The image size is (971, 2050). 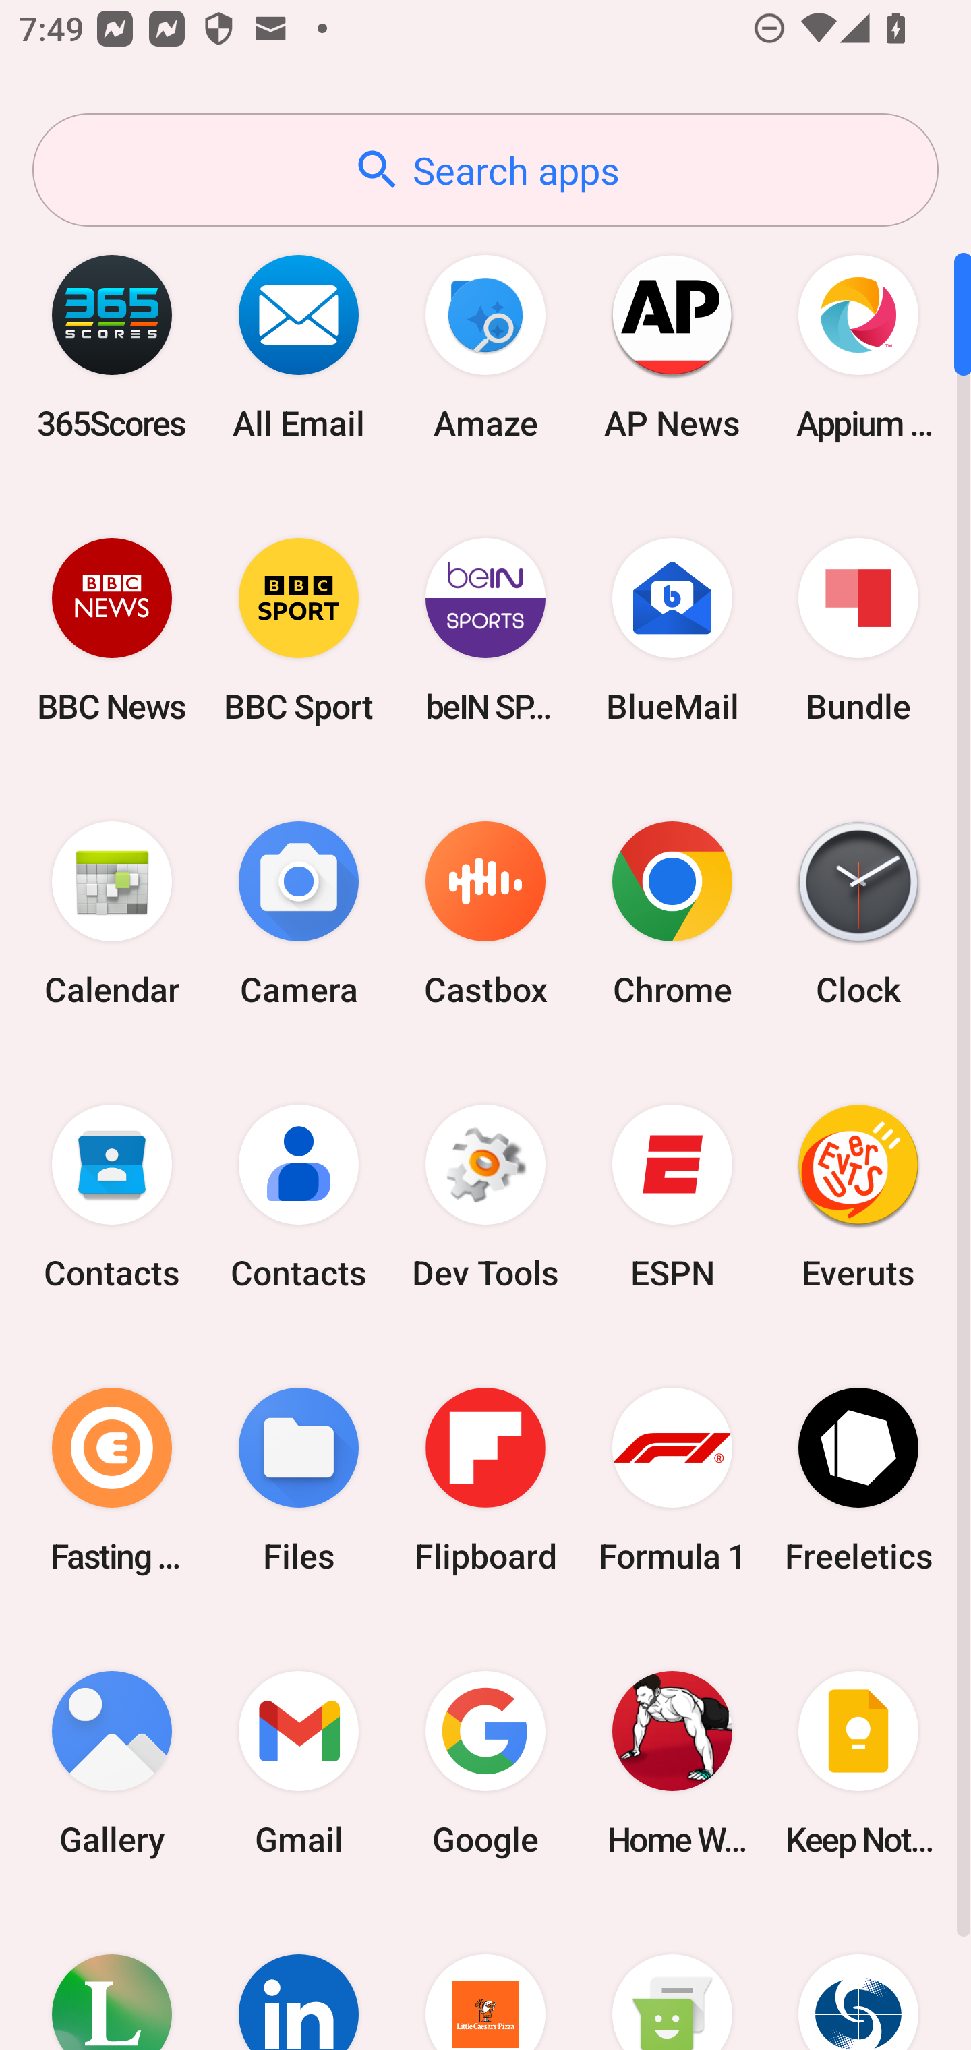 I want to click on Fasting Coach, so click(x=112, y=1480).